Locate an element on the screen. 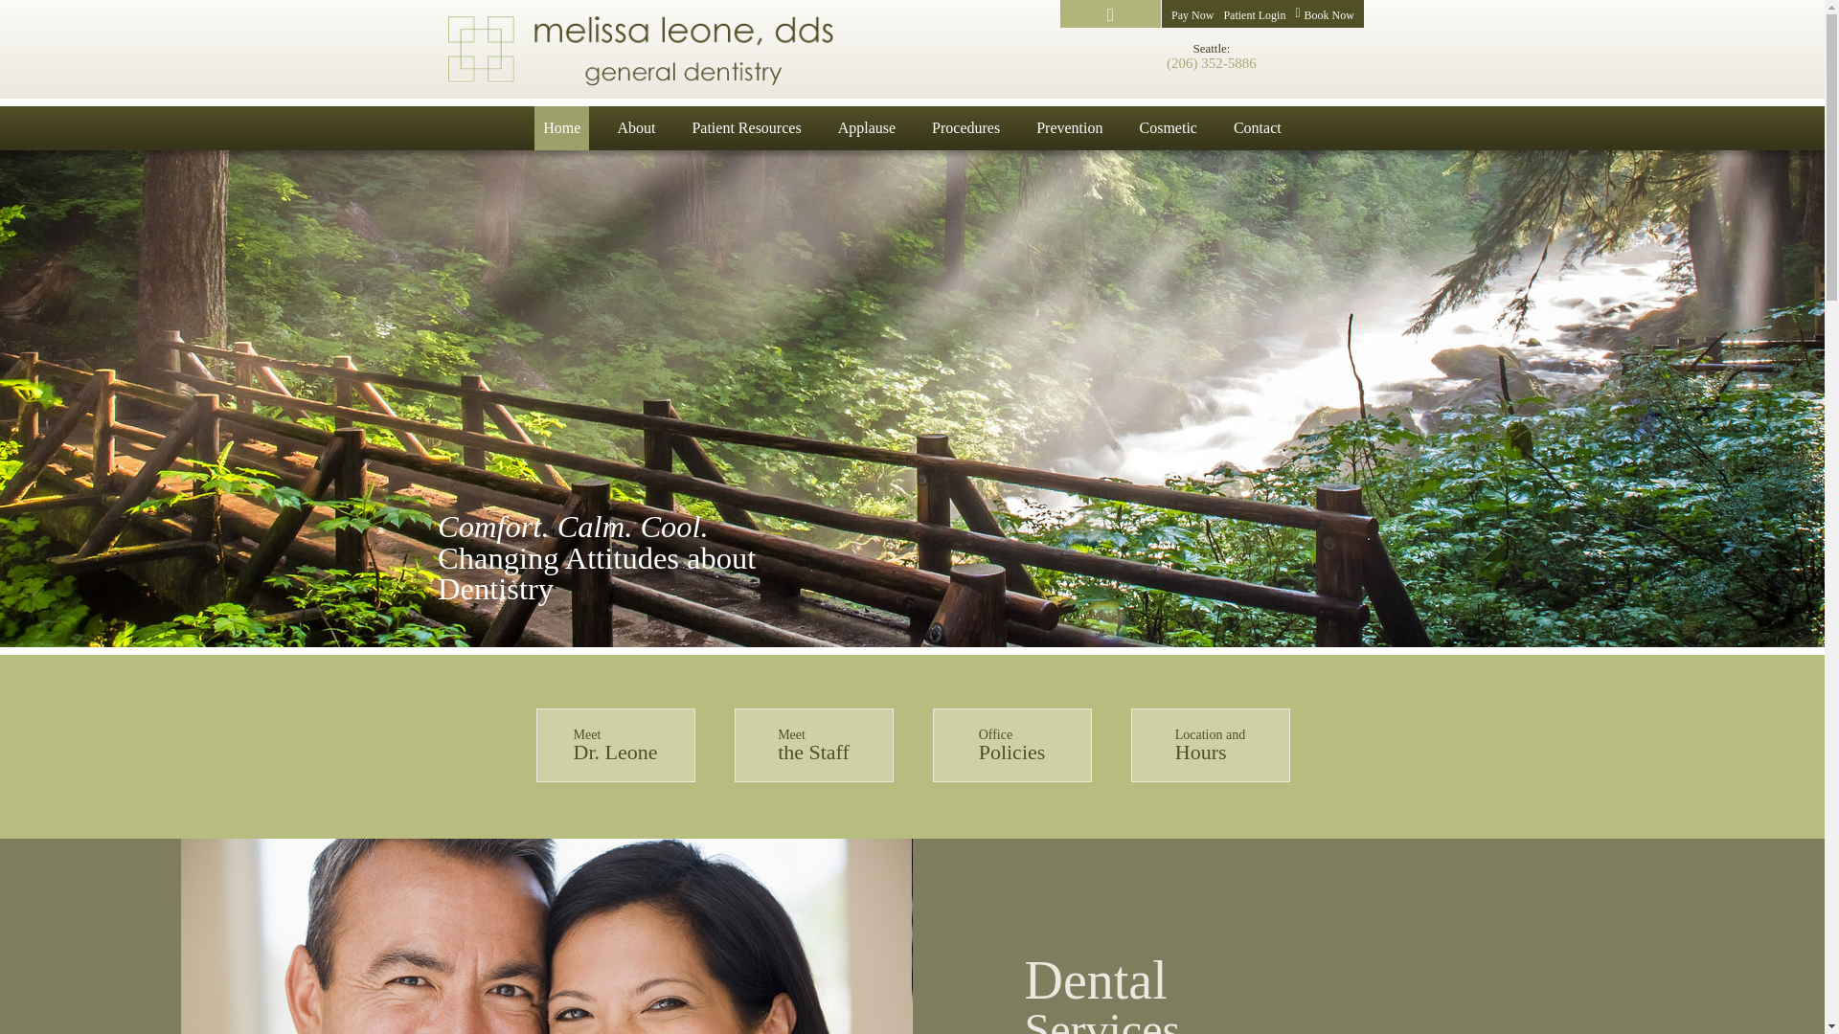  Applause is located at coordinates (866, 128).